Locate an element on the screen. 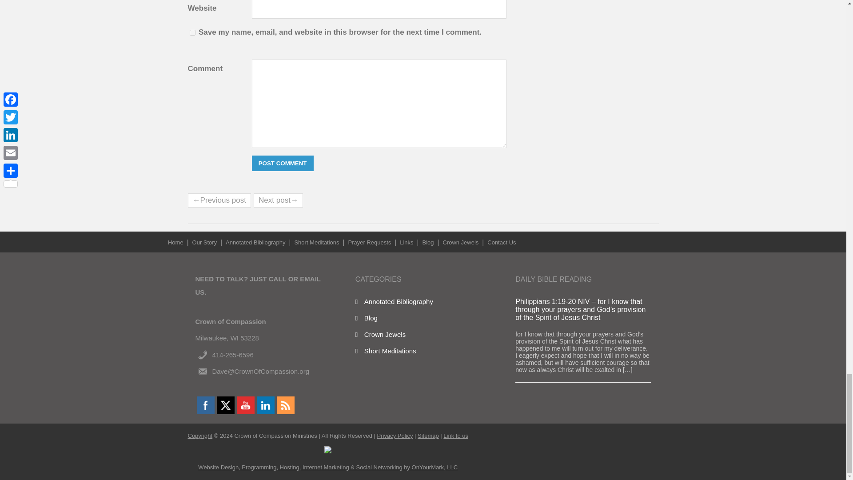 This screenshot has height=480, width=853. LinkedIn is located at coordinates (266, 405).